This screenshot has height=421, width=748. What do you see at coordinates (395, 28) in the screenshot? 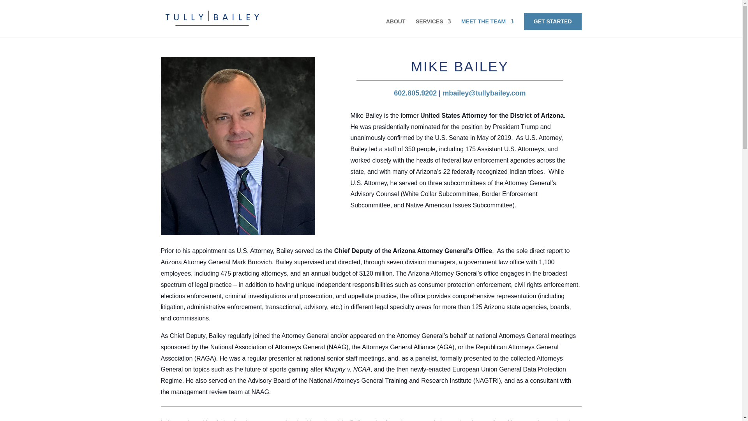
I see `ABOUT` at bounding box center [395, 28].